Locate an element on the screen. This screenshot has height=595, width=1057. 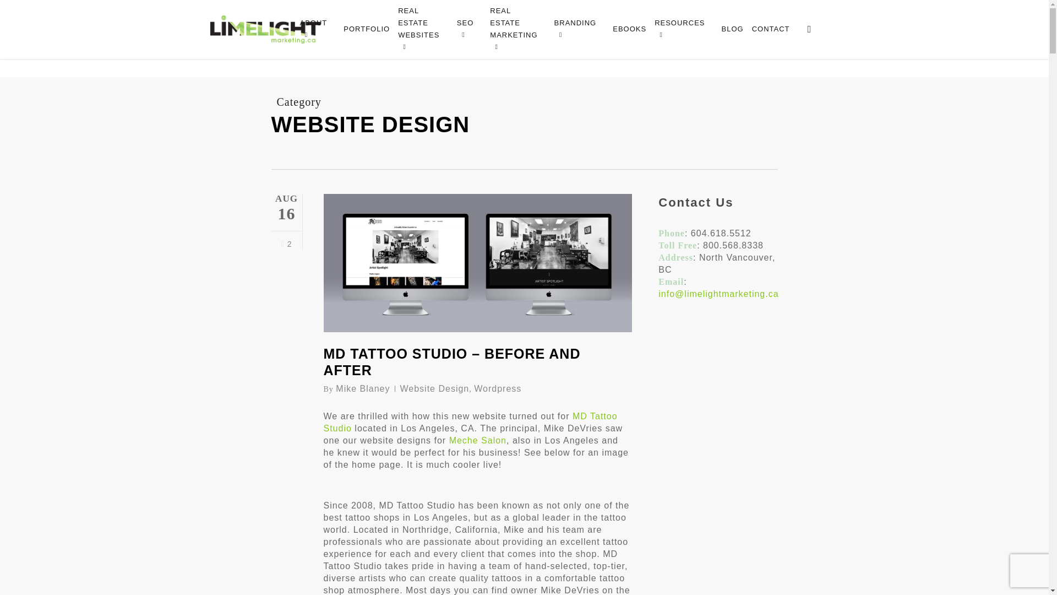
REAL ESTATE MARKETING is located at coordinates (516, 29).